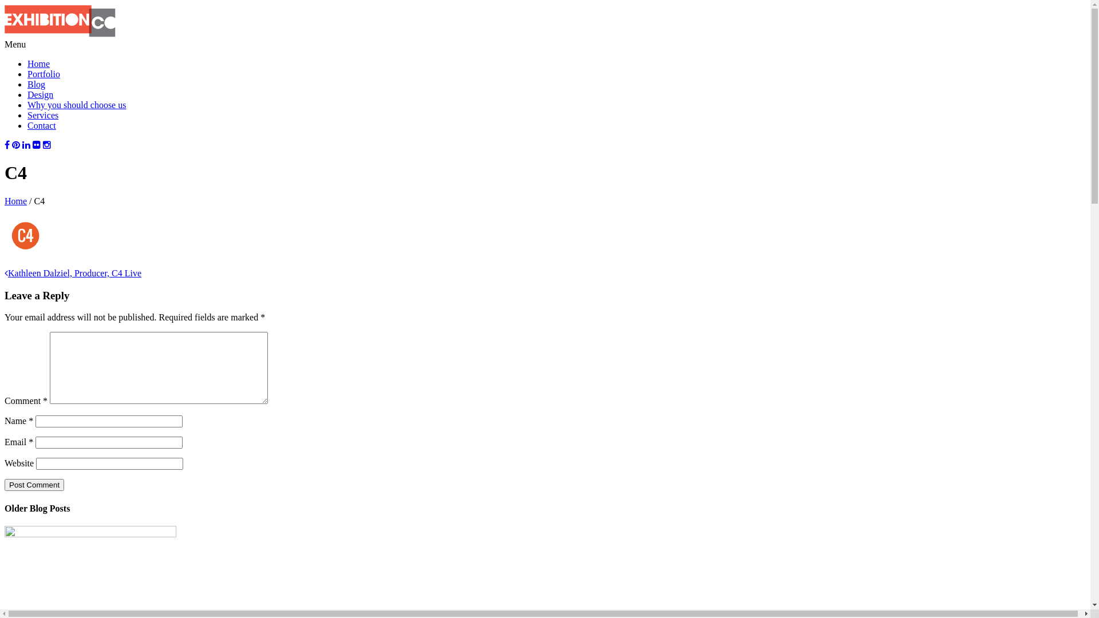 Image resolution: width=1099 pixels, height=618 pixels. Describe the element at coordinates (42, 126) in the screenshot. I see `Contact` at that location.